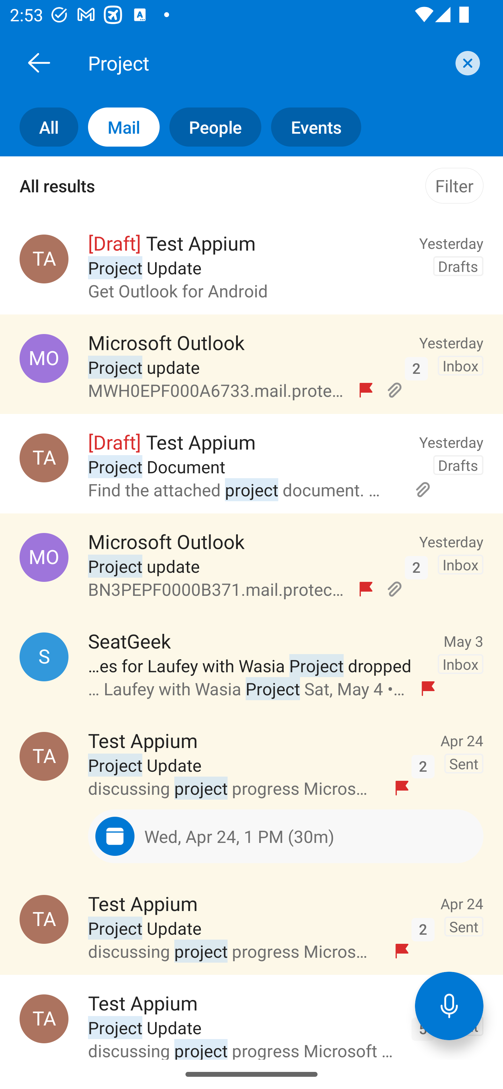 This screenshot has width=503, height=1089. Describe the element at coordinates (449, 1006) in the screenshot. I see `Voice Assistant` at that location.